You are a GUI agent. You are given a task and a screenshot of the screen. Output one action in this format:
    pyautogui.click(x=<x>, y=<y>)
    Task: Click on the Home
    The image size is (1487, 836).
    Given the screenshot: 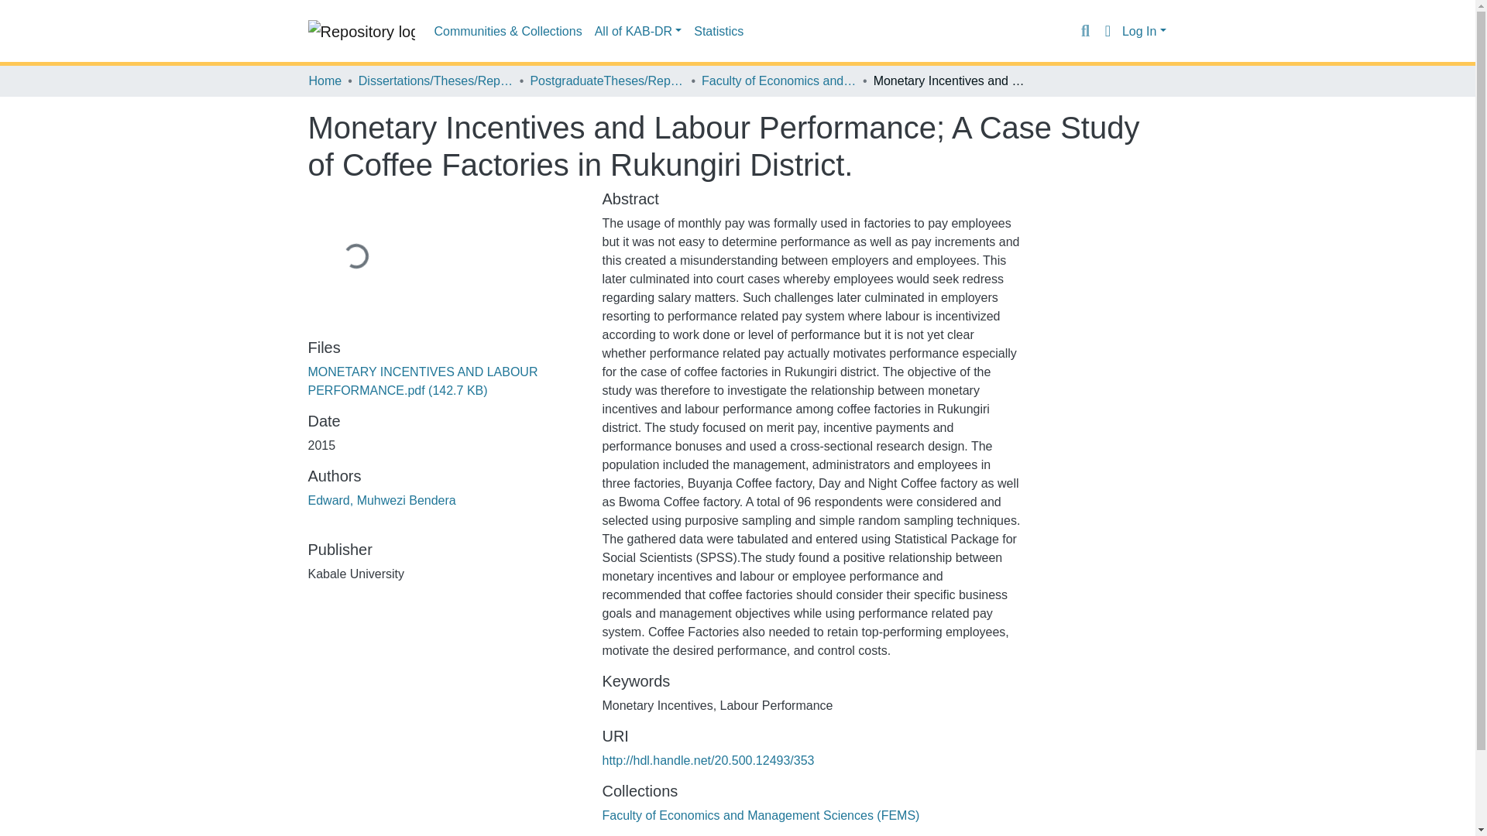 What is the action you would take?
    pyautogui.click(x=325, y=81)
    